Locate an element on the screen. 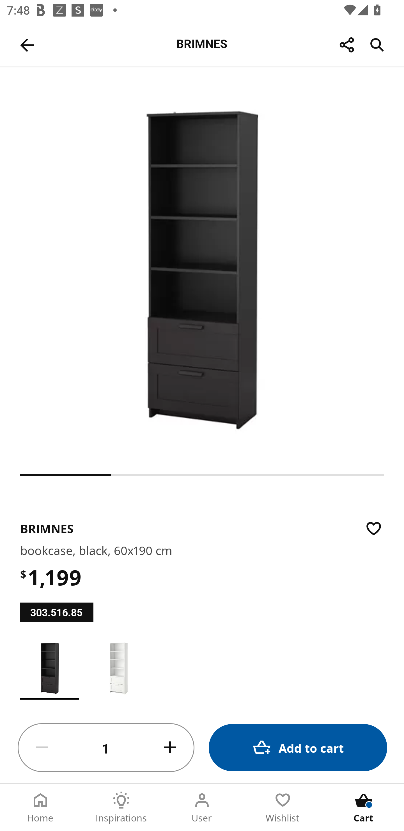 The image size is (404, 831). Wishlist
Tab 4 of 5 is located at coordinates (283, 807).